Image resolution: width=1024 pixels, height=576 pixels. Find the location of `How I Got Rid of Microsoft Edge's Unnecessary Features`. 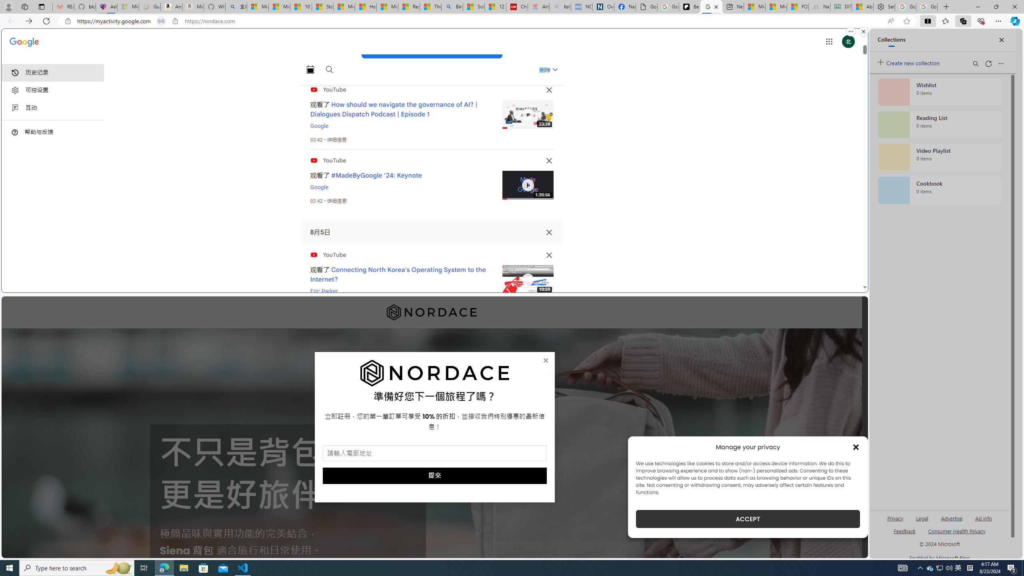

How I Got Rid of Microsoft Edge's Unnecessary Features is located at coordinates (366, 7).